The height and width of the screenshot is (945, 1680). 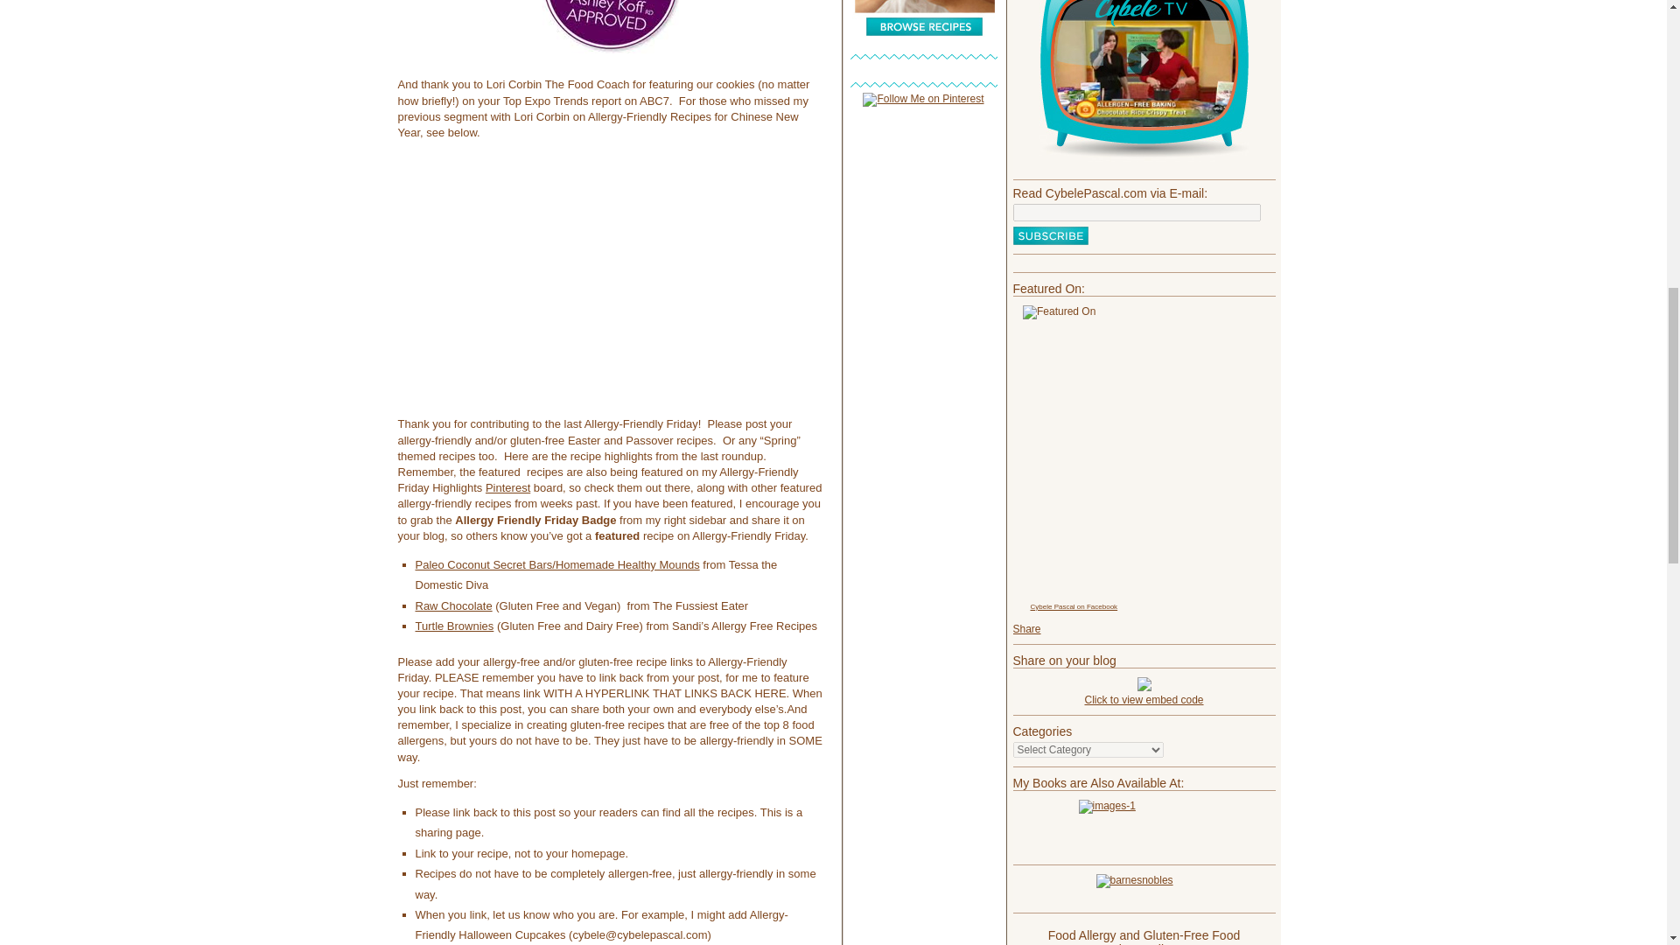 What do you see at coordinates (1144, 828) in the screenshot?
I see `images-1` at bounding box center [1144, 828].